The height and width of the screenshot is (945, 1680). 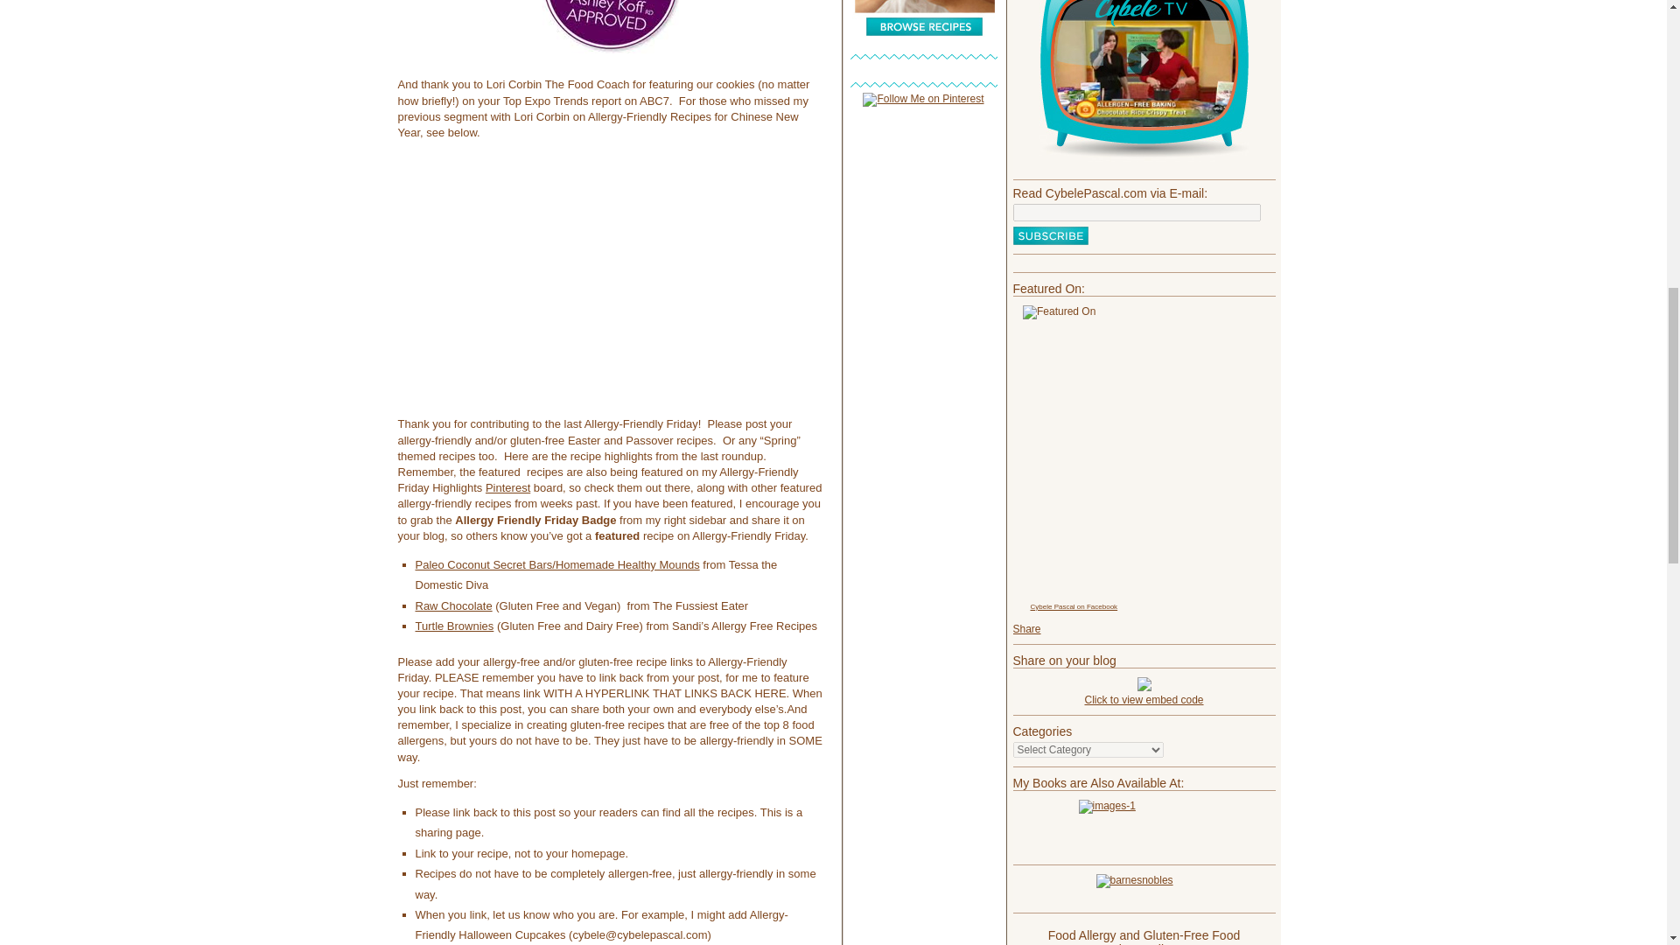 What do you see at coordinates (1144, 828) in the screenshot?
I see `images-1` at bounding box center [1144, 828].